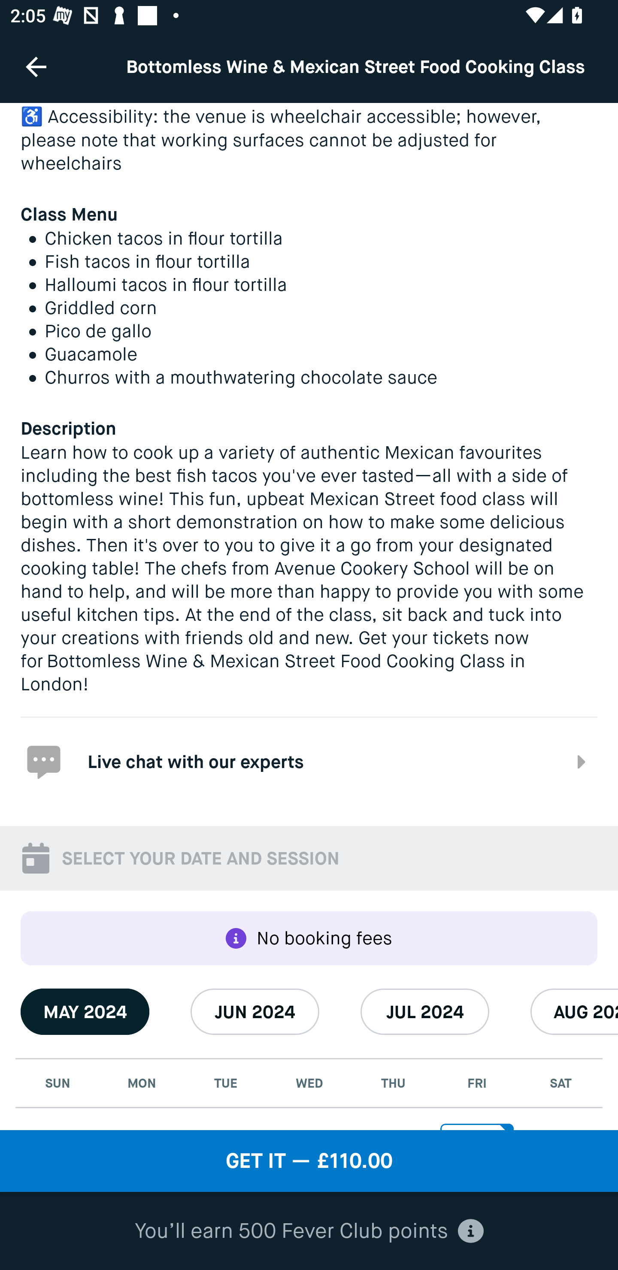 This screenshot has width=618, height=1270. I want to click on GET IT — £110.00, so click(309, 1161).